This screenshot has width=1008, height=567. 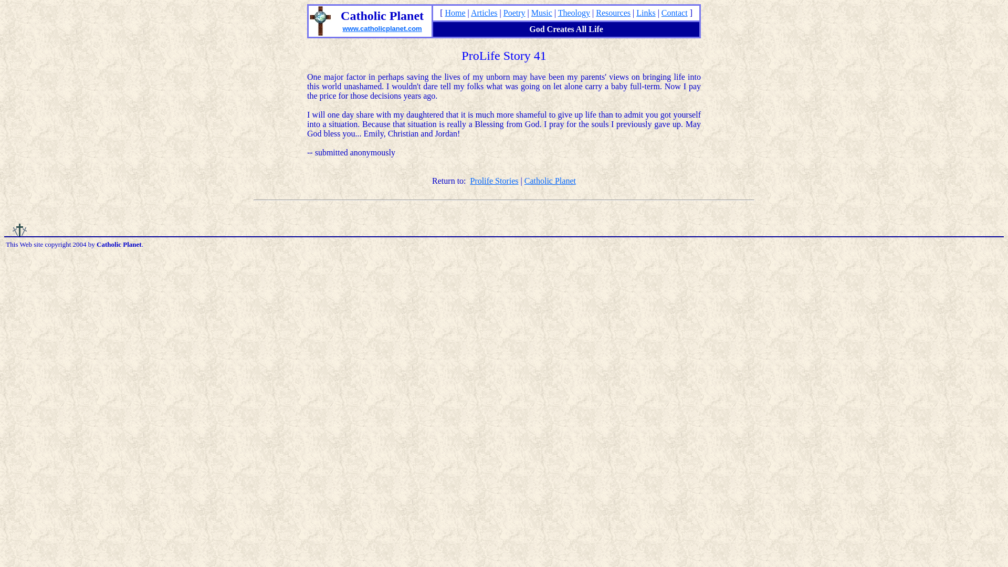 I want to click on Catholic Planet, so click(x=550, y=181).